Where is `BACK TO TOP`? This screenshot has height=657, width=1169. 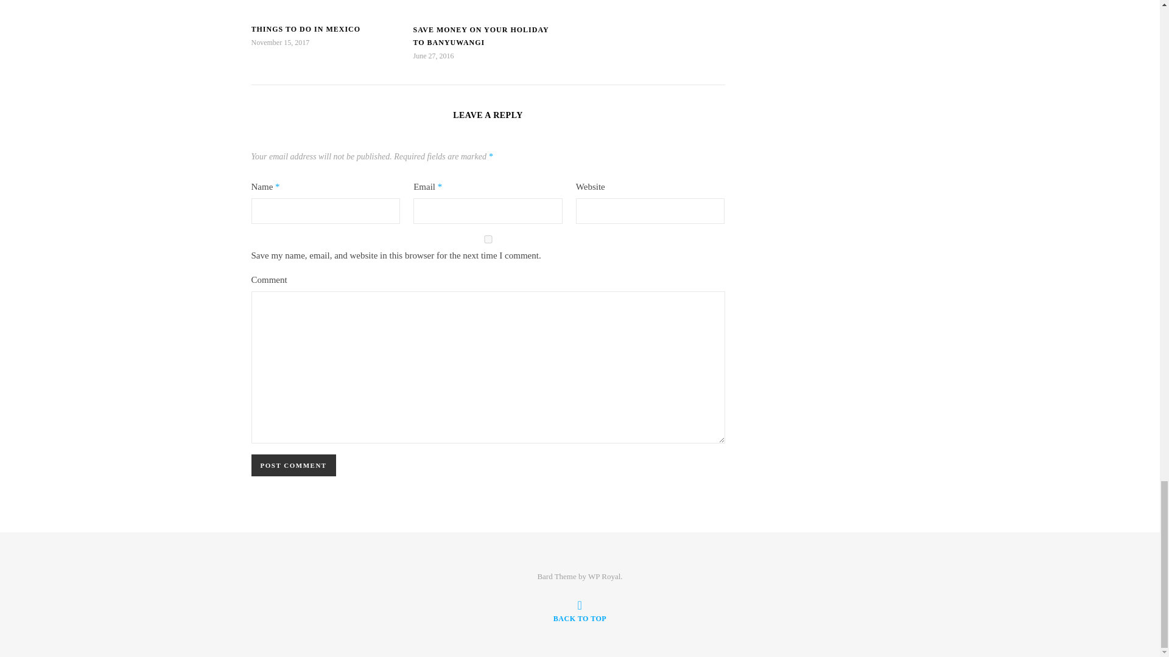 BACK TO TOP is located at coordinates (580, 611).